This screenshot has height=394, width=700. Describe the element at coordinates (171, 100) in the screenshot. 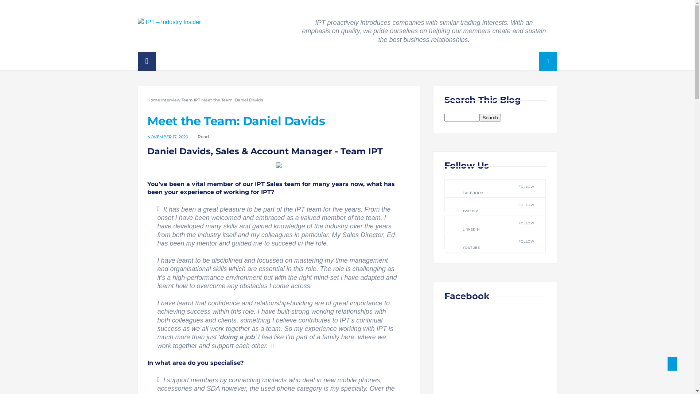

I see `Interview` at that location.